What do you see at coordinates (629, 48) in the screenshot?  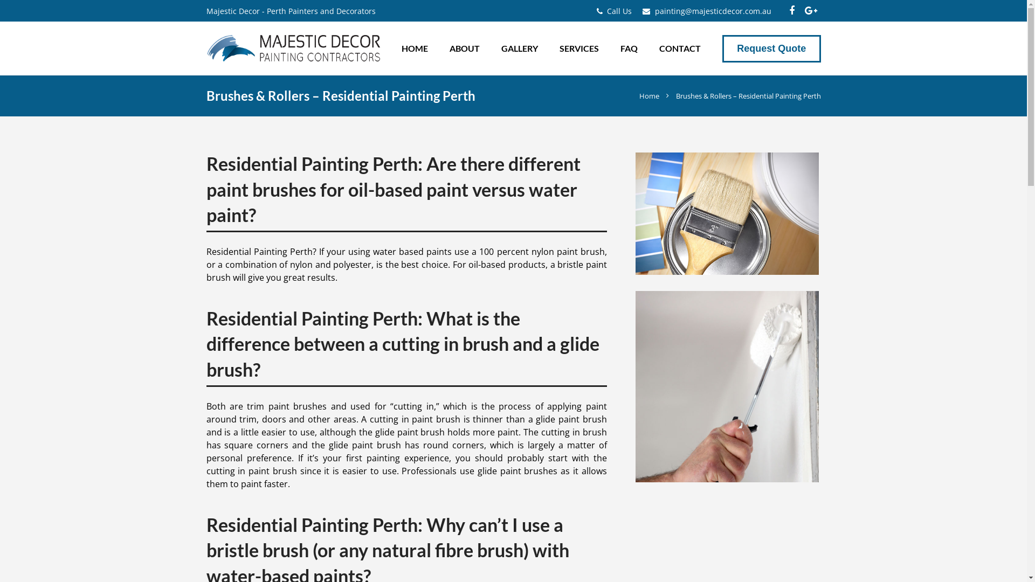 I see `FAQ` at bounding box center [629, 48].